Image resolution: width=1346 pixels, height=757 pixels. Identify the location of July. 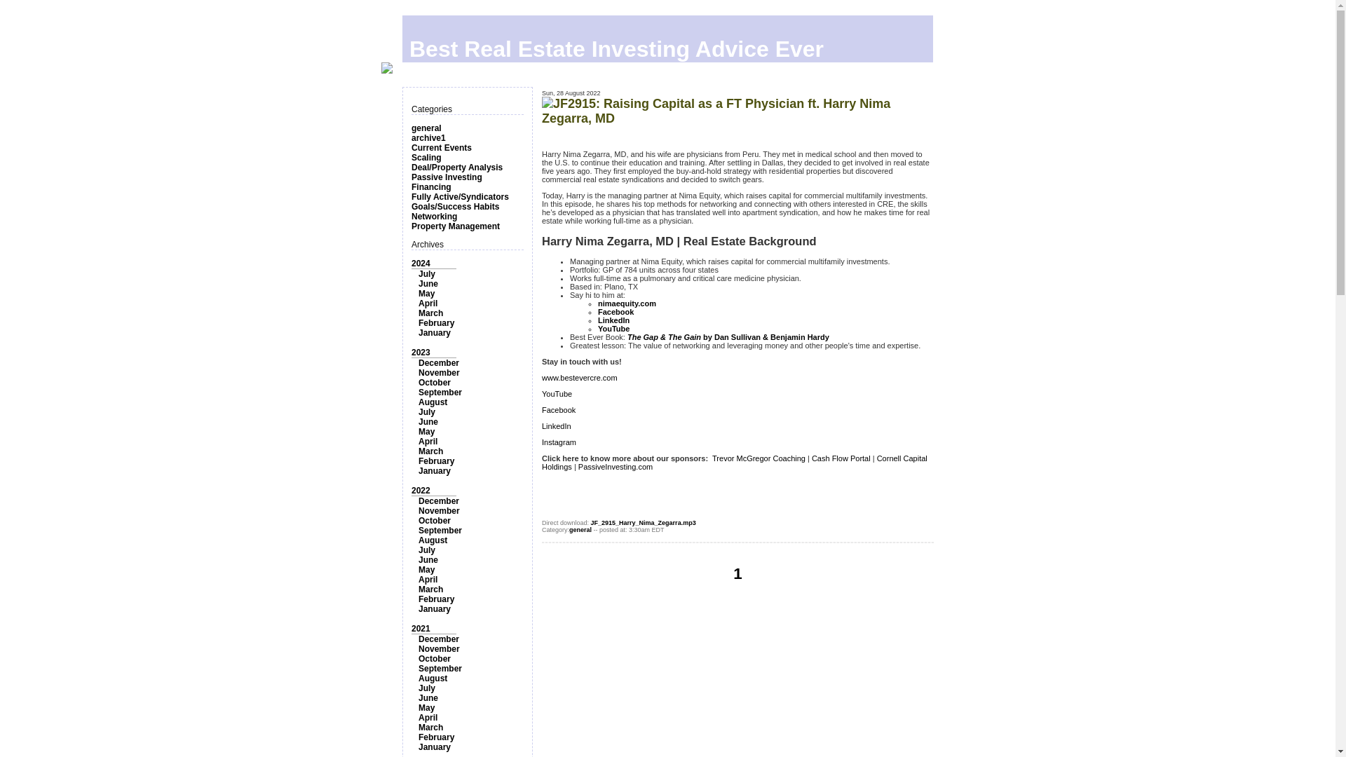
(426, 412).